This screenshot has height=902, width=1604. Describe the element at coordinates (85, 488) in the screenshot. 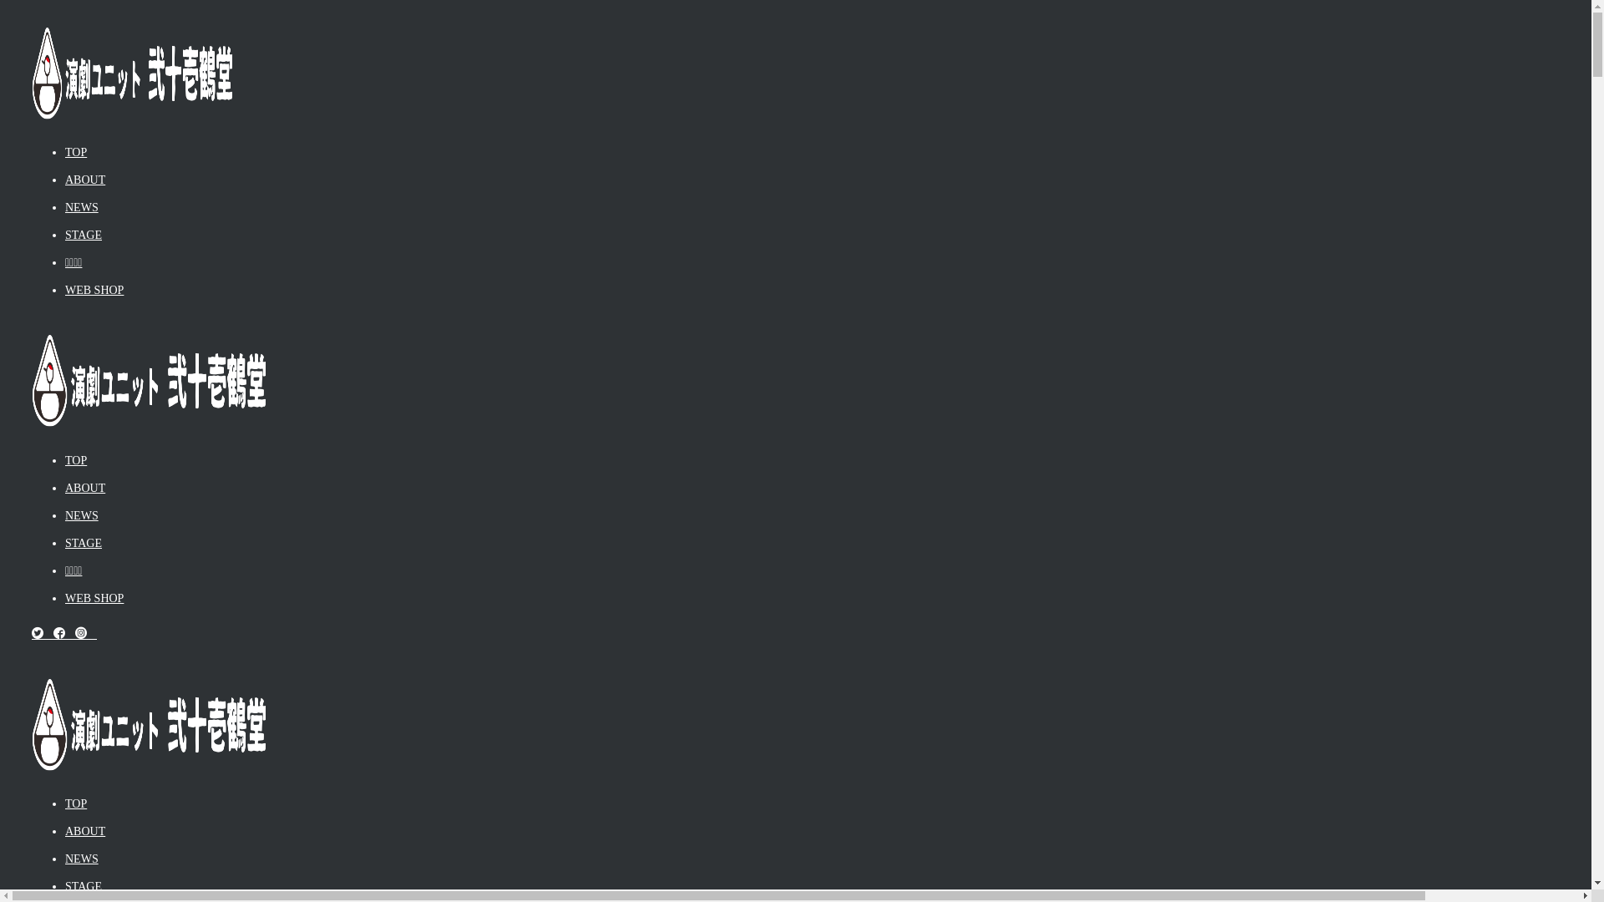

I see `ABOUT` at that location.